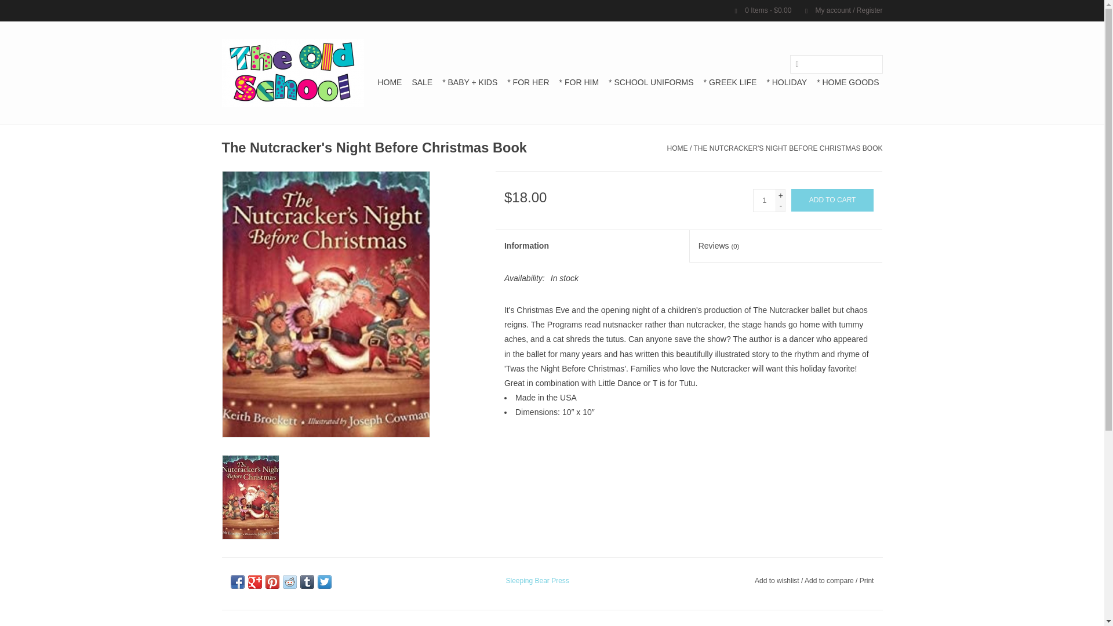 This screenshot has width=1113, height=626. I want to click on Search, so click(796, 64).